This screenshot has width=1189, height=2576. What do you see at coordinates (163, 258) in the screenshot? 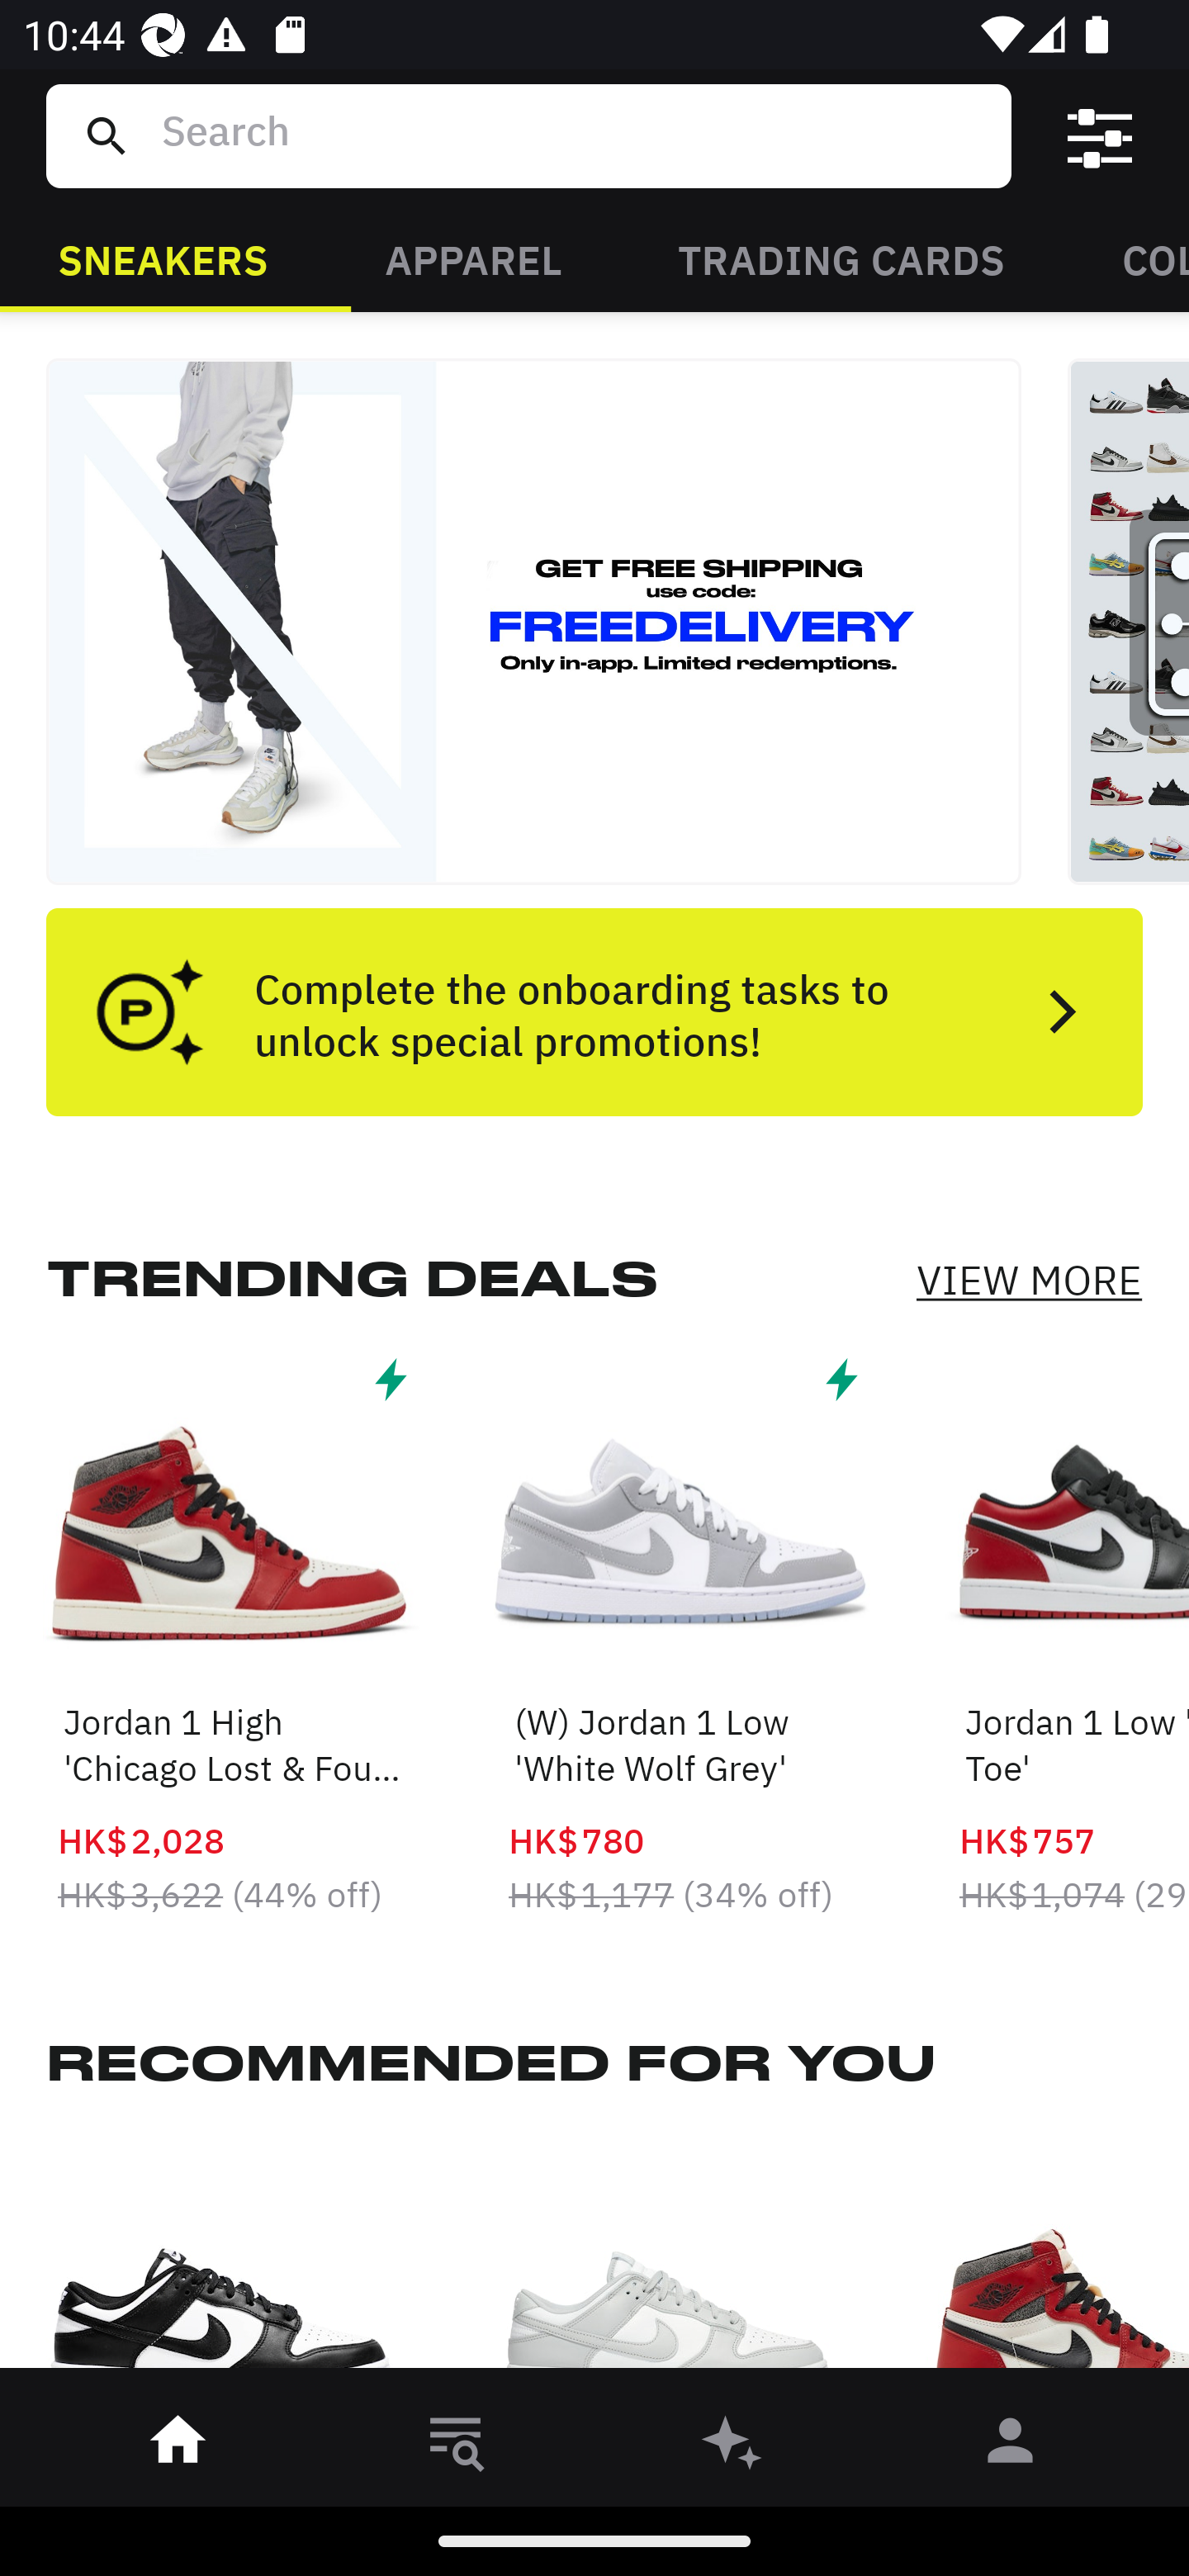
I see `SNEAKERS` at bounding box center [163, 258].